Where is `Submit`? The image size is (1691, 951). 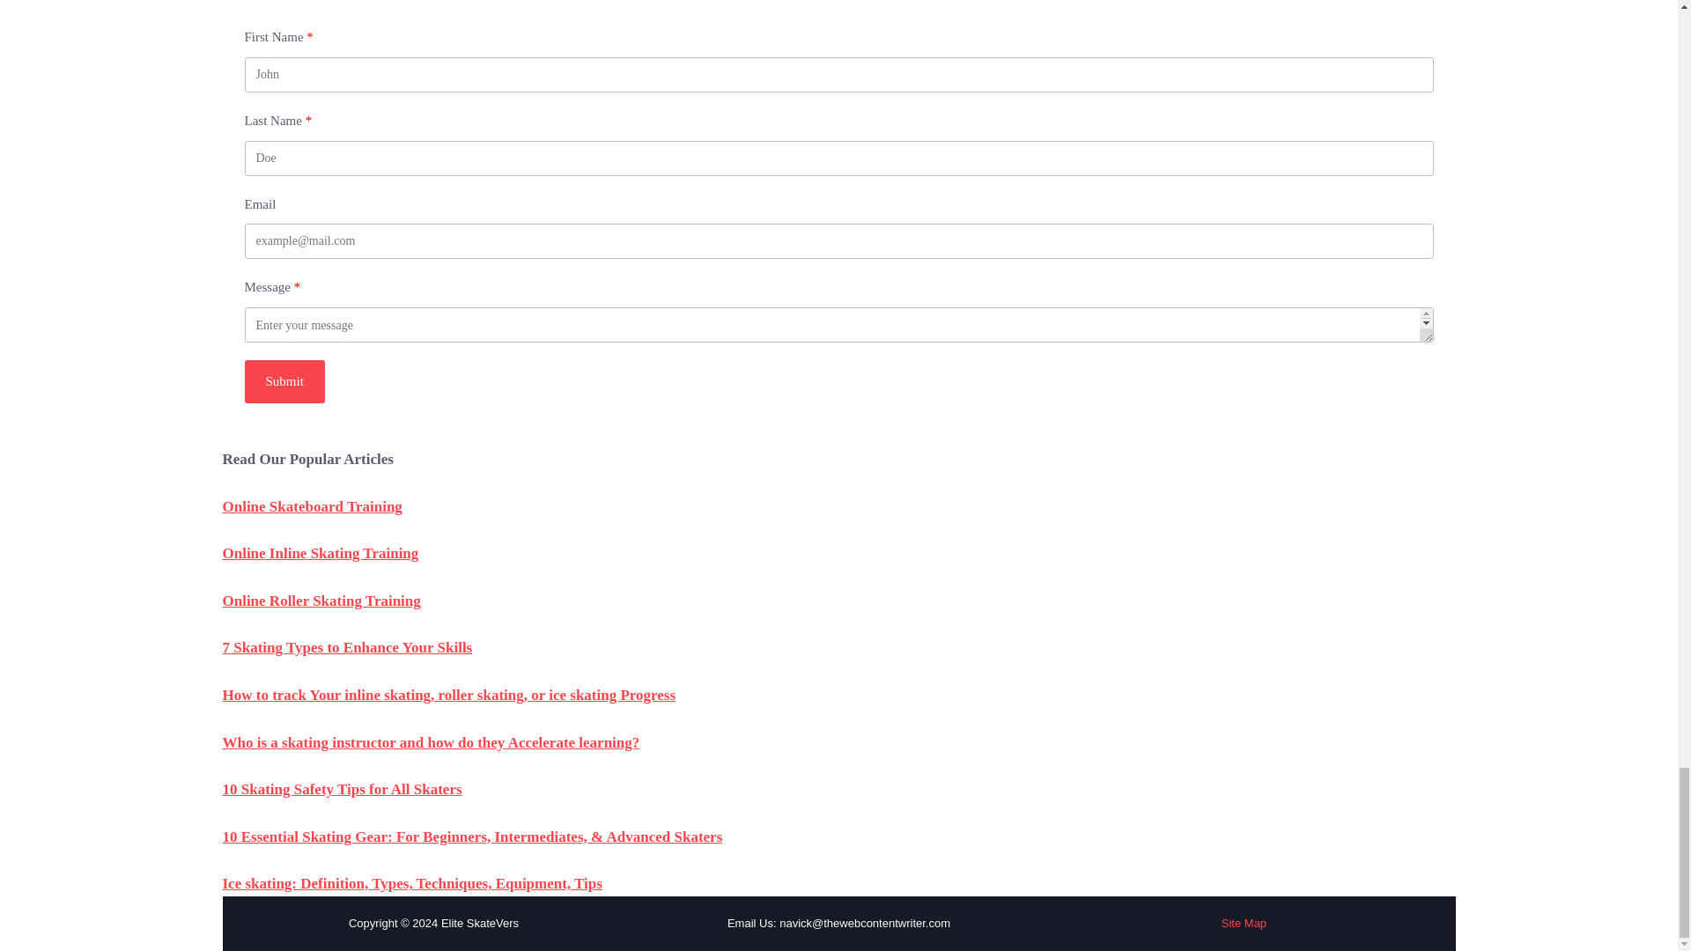 Submit is located at coordinates (284, 381).